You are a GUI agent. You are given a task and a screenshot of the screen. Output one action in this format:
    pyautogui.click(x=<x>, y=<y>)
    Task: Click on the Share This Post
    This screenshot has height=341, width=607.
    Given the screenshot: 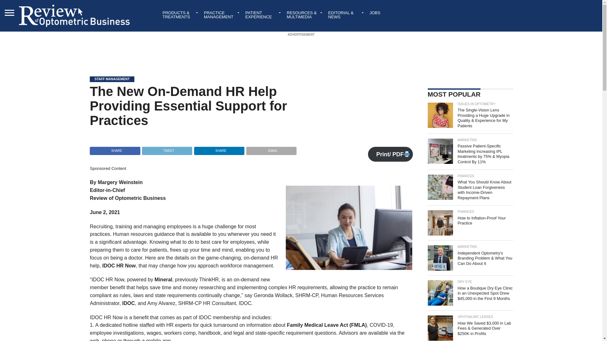 What is the action you would take?
    pyautogui.click(x=219, y=149)
    